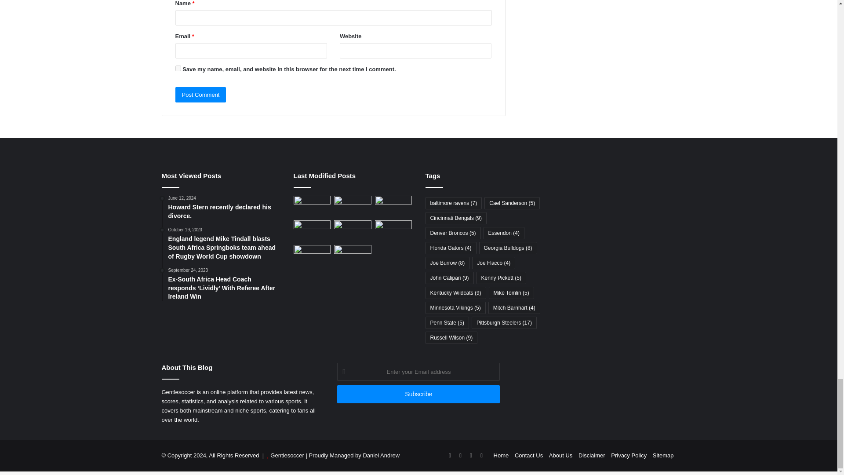 Image resolution: width=844 pixels, height=475 pixels. Describe the element at coordinates (418, 394) in the screenshot. I see `Subscribe` at that location.